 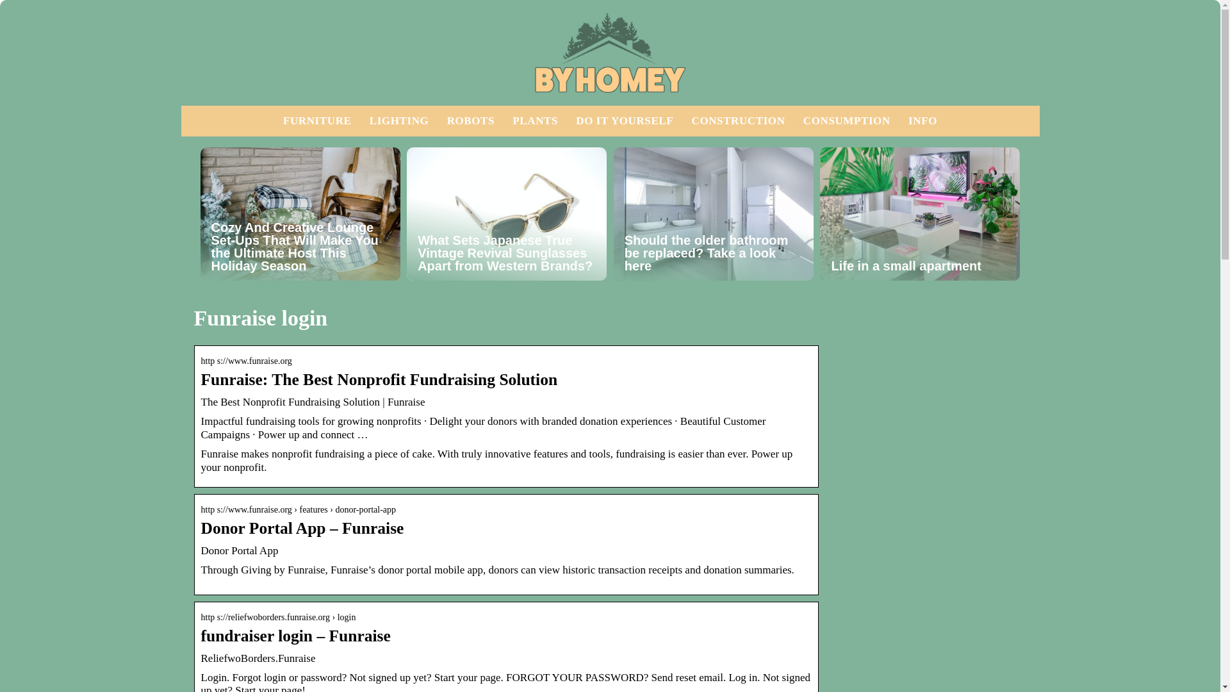 What do you see at coordinates (738, 120) in the screenshot?
I see `CONSTRUCTION` at bounding box center [738, 120].